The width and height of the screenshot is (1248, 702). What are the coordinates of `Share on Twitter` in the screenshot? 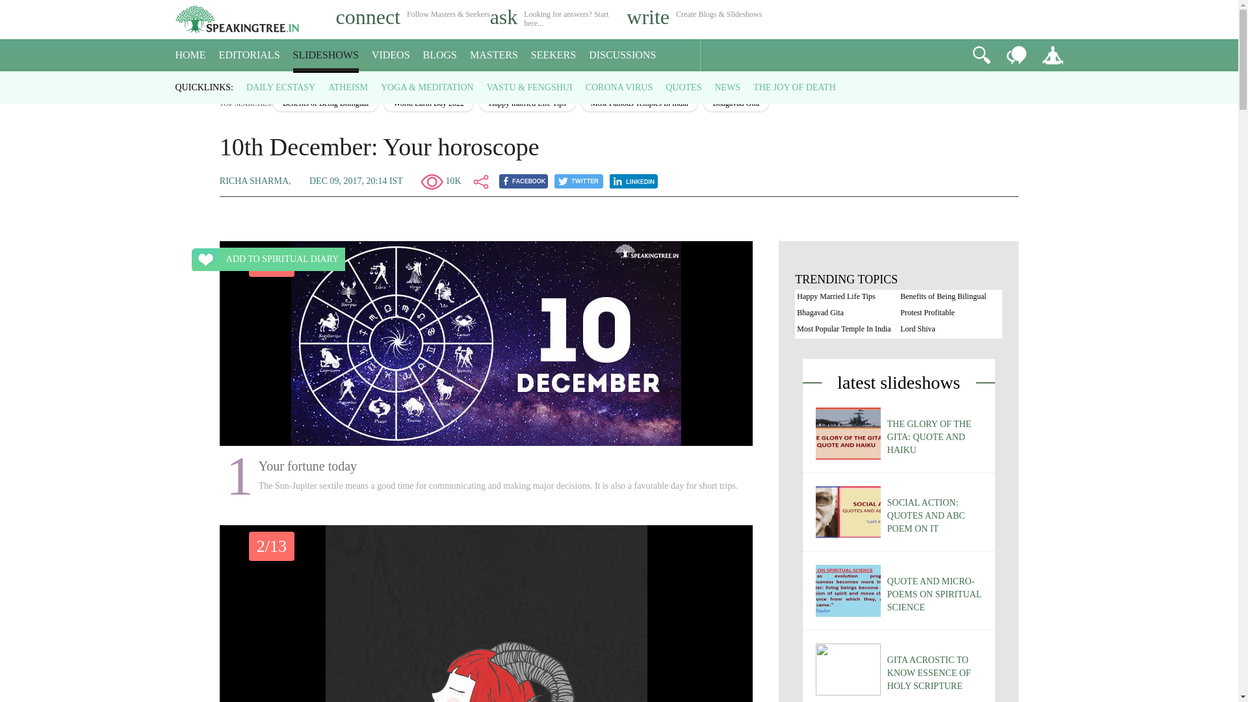 It's located at (578, 181).